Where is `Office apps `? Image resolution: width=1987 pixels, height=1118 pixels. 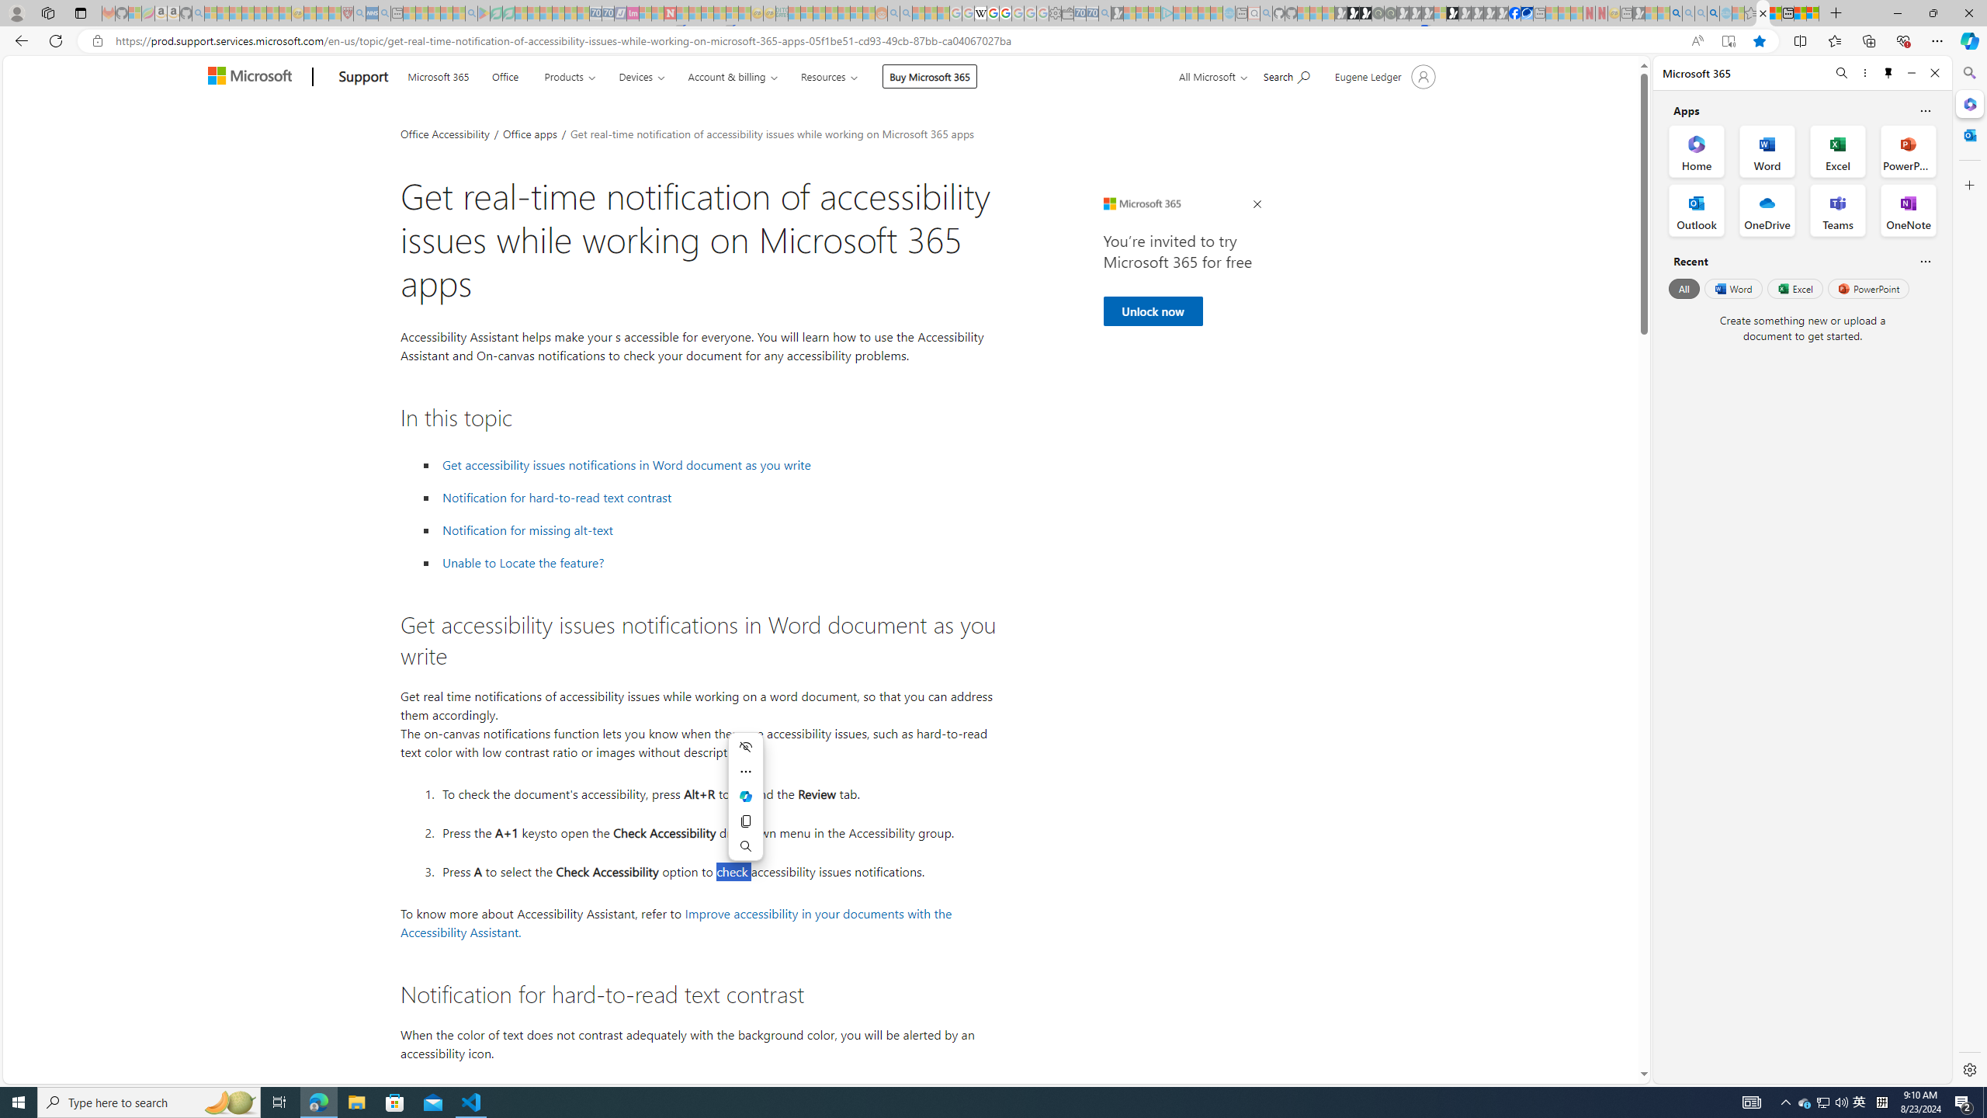 Office apps  is located at coordinates (531, 133).